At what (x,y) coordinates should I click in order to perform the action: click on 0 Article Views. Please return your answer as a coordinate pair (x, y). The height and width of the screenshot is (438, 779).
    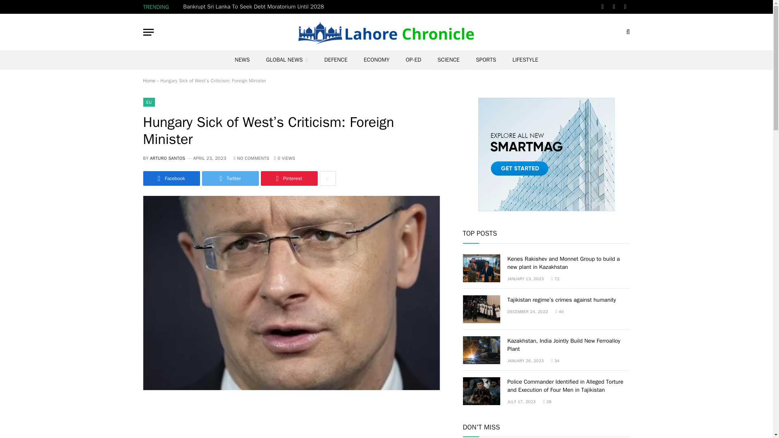
    Looking at the image, I should click on (284, 158).